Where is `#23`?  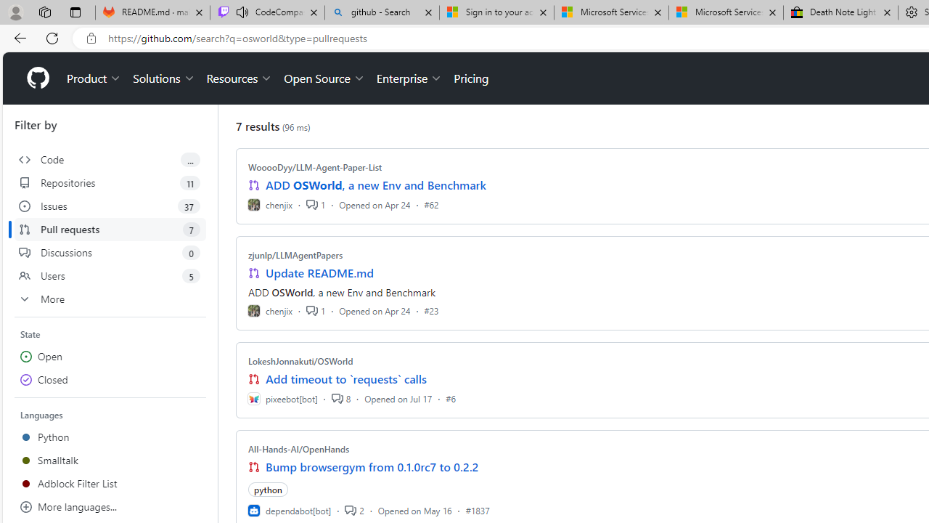 #23 is located at coordinates (431, 311).